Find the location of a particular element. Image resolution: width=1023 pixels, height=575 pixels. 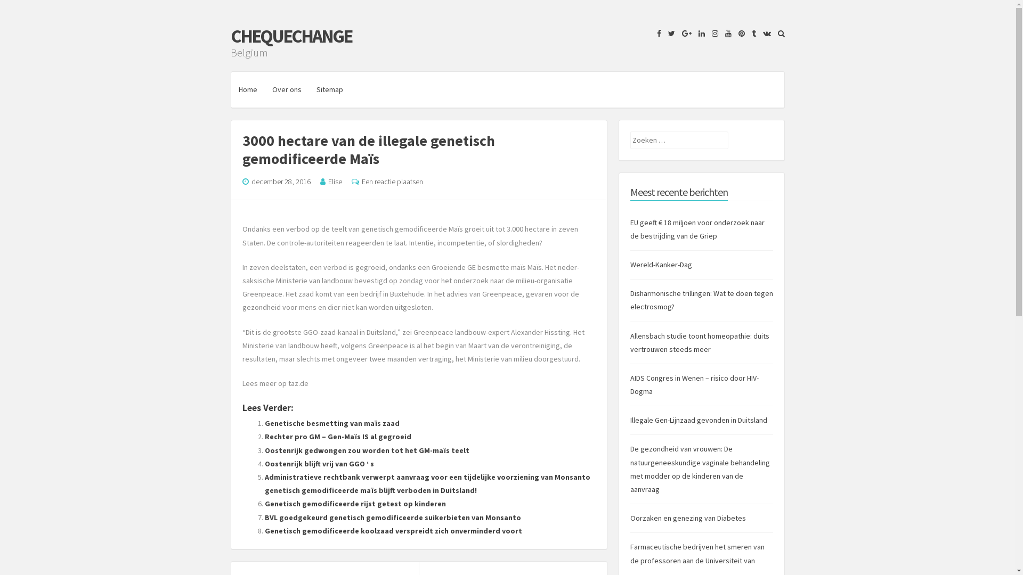

Home is located at coordinates (248, 89).